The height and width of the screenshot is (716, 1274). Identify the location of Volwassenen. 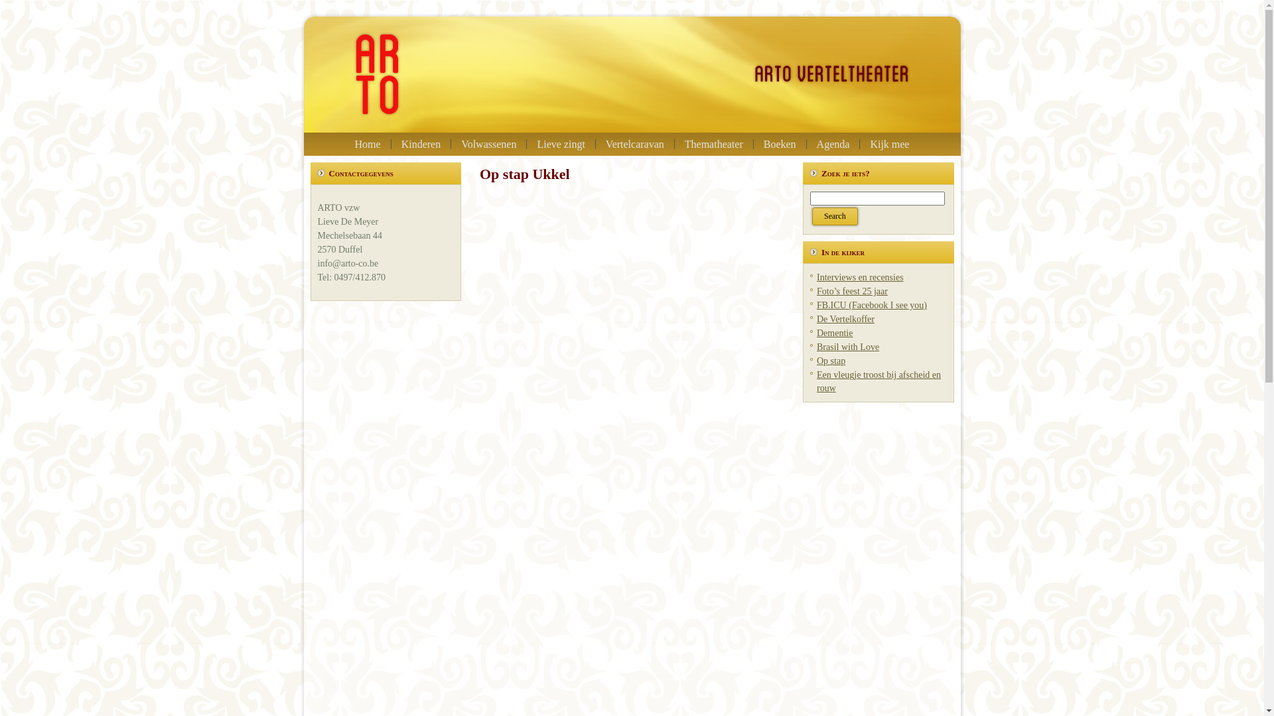
(488, 145).